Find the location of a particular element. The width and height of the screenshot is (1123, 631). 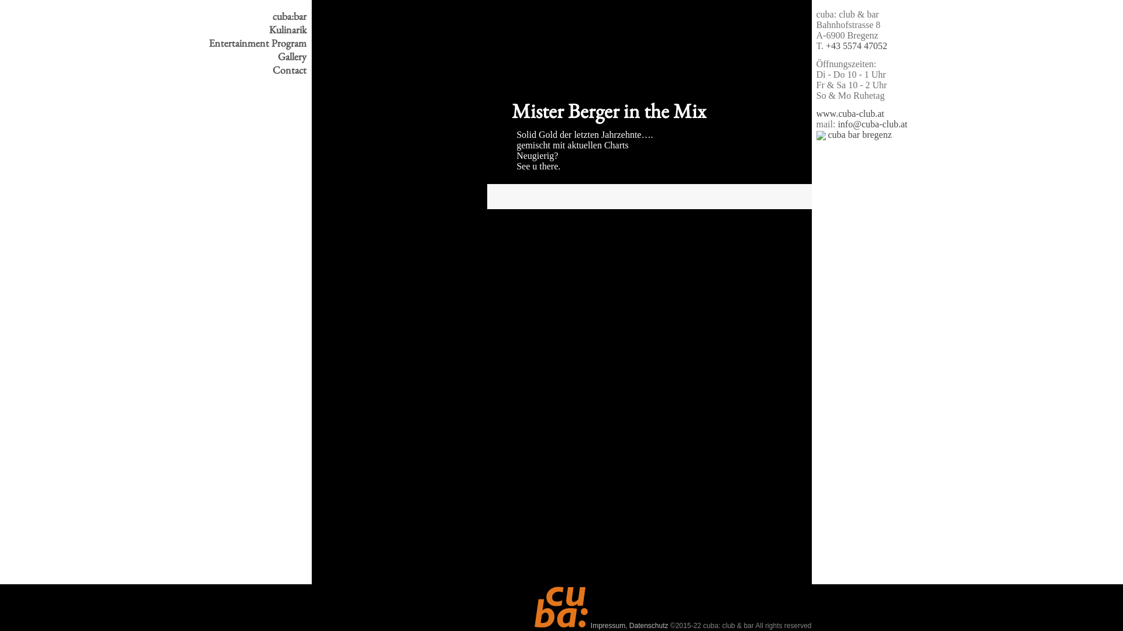

Impressum, Datenschutz is located at coordinates (629, 626).